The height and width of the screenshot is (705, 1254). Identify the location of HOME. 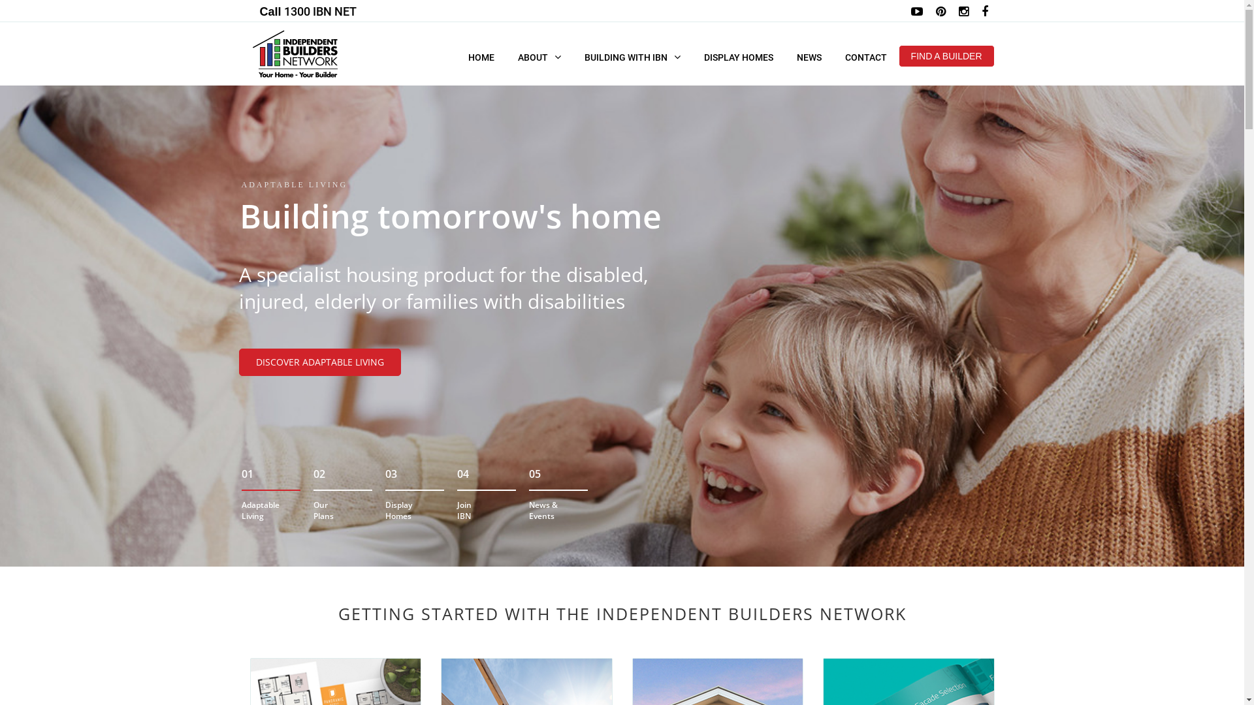
(481, 56).